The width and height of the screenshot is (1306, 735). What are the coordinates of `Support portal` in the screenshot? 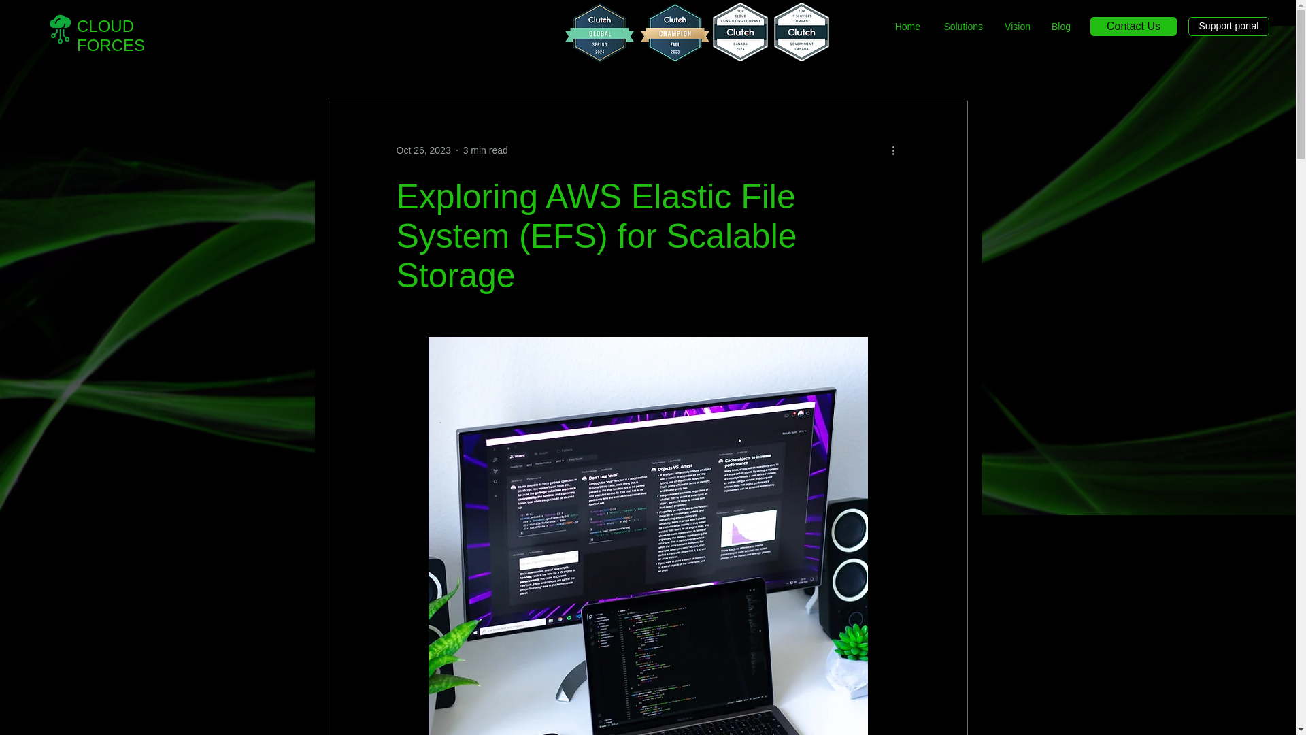 It's located at (1228, 26).